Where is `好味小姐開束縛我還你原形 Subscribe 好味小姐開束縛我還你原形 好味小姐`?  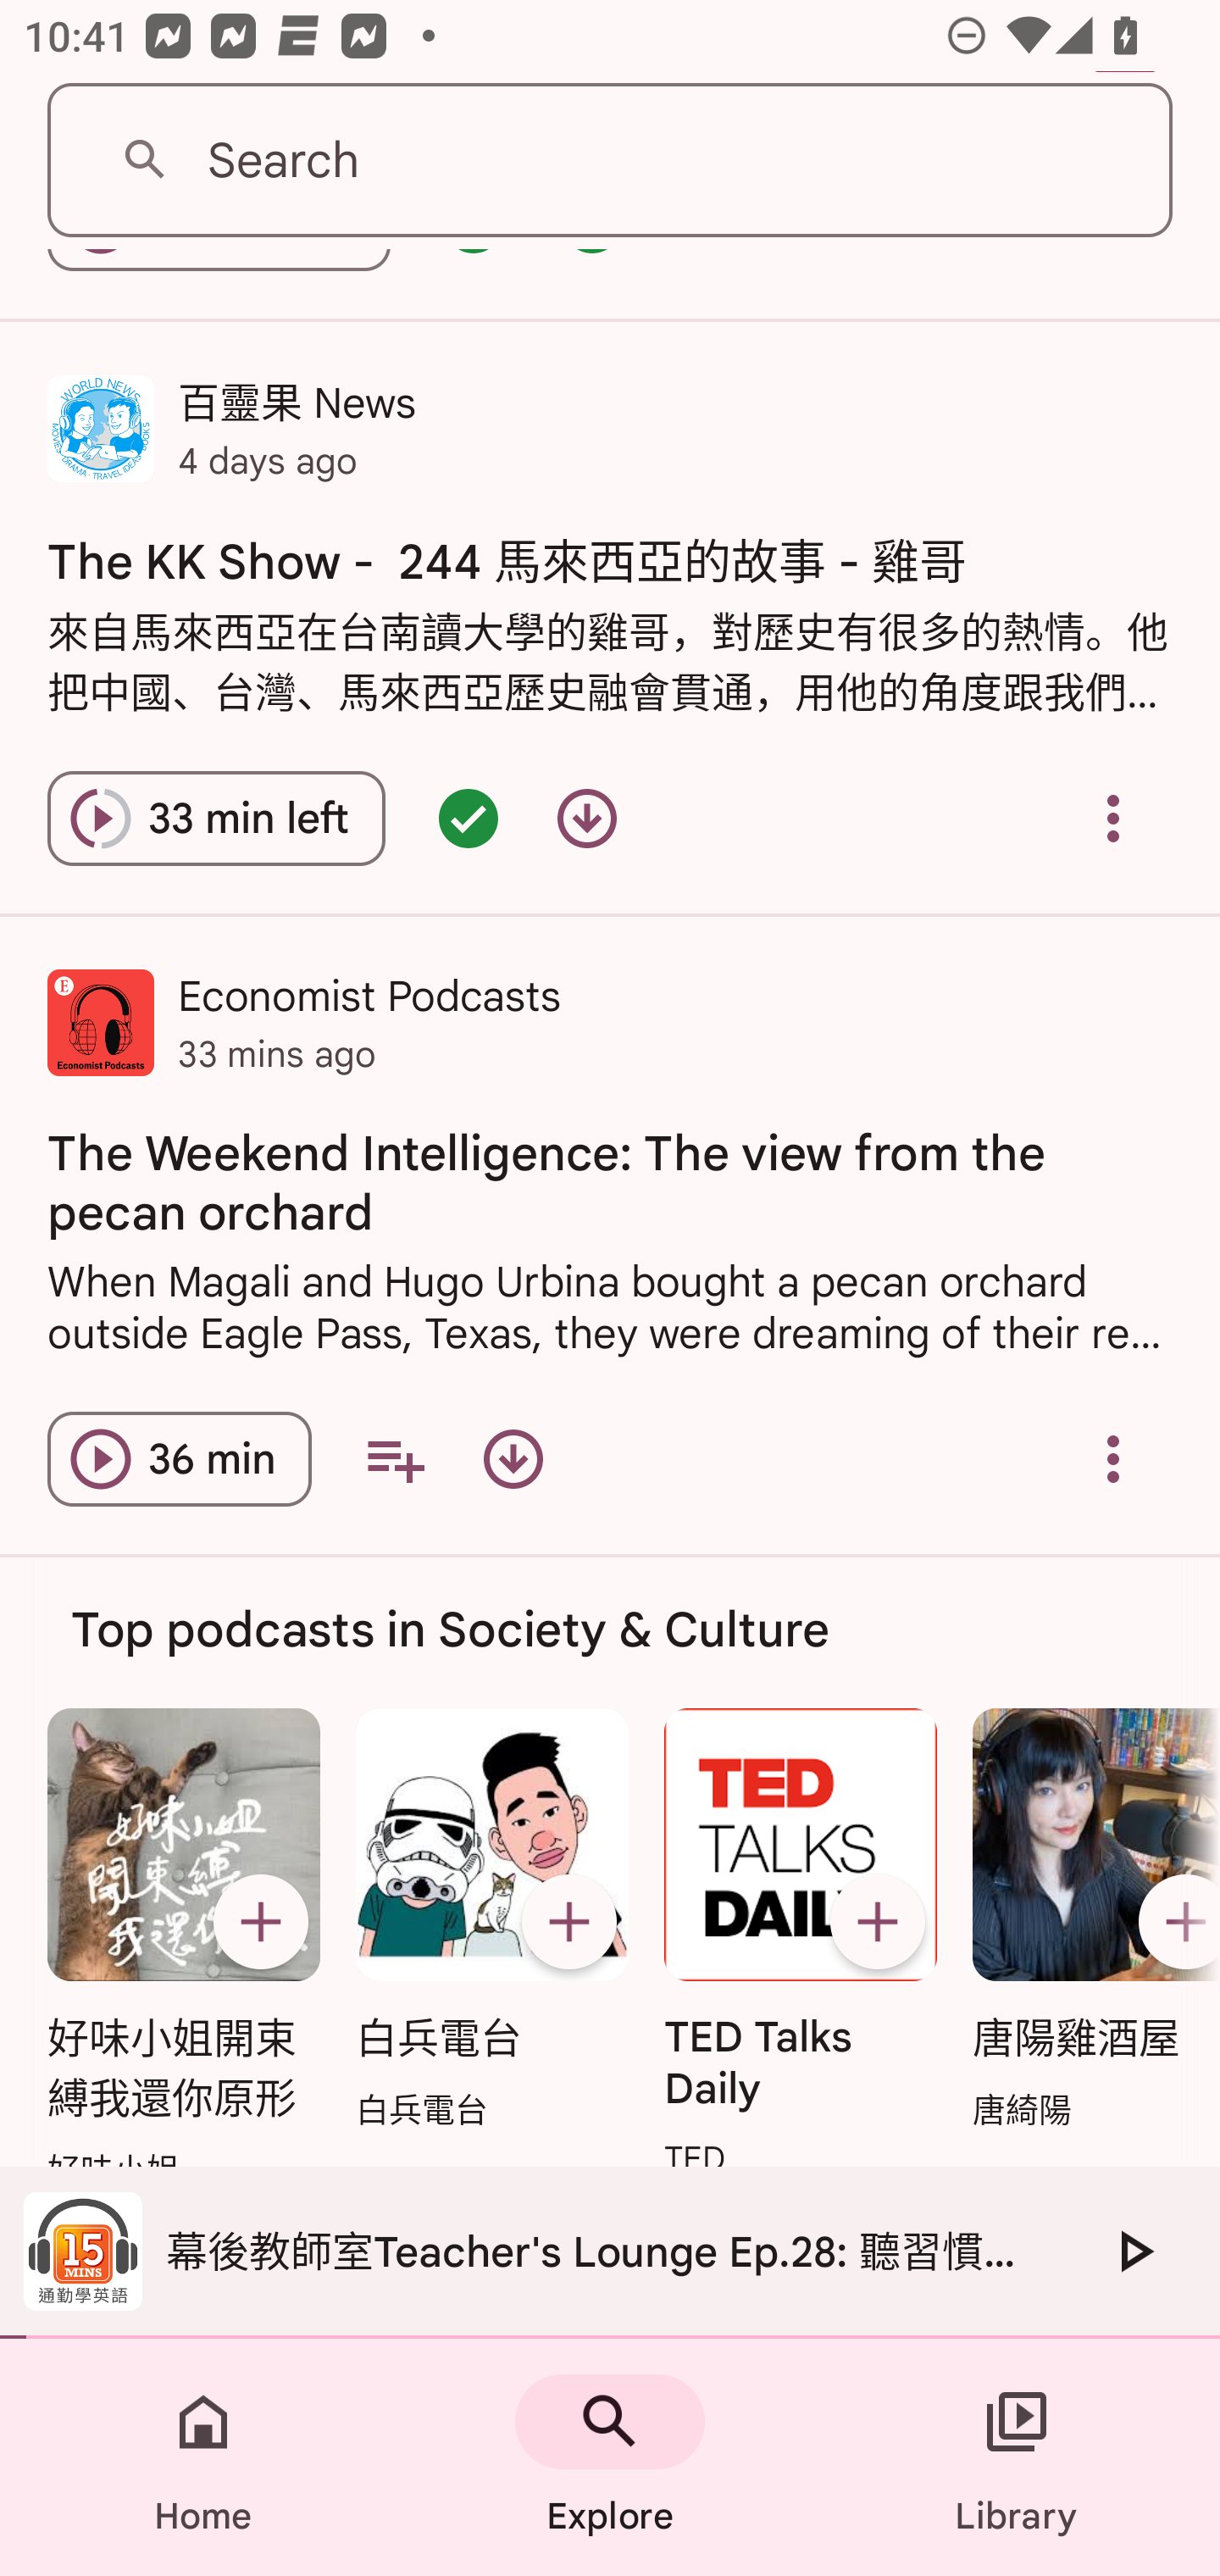 好味小姐開束縛我還你原形 Subscribe 好味小姐開束縛我還你原形 好味小姐 is located at coordinates (183, 1951).